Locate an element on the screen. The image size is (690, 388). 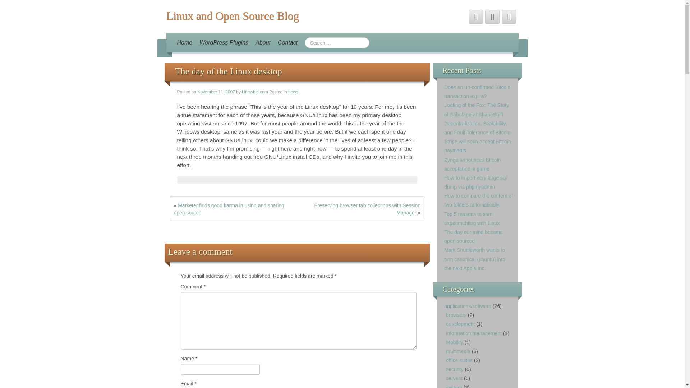
Contact is located at coordinates (287, 42).